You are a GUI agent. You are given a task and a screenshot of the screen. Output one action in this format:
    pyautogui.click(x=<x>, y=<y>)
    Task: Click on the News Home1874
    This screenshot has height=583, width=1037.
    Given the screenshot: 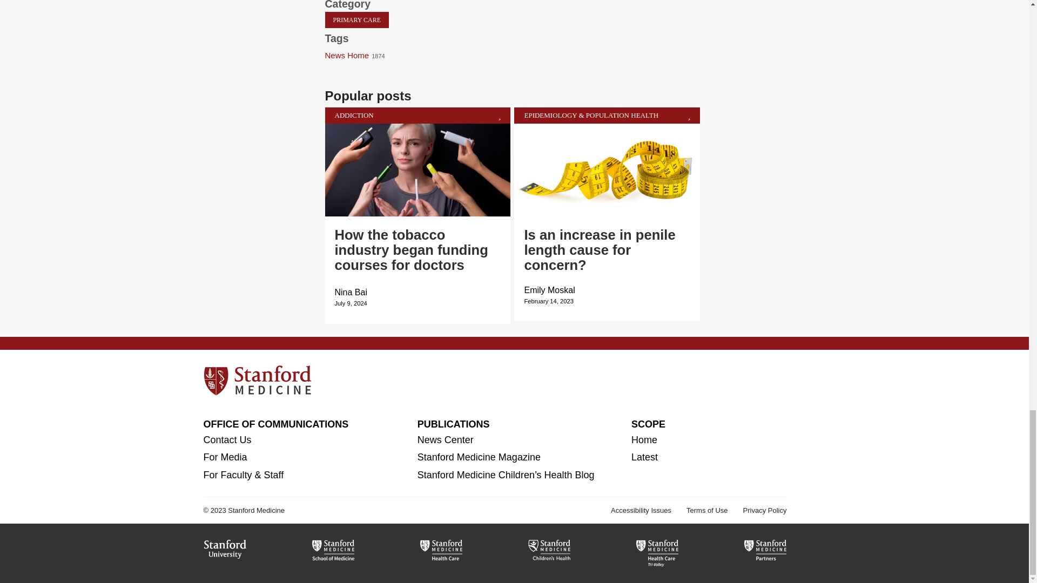 What is the action you would take?
    pyautogui.click(x=359, y=55)
    